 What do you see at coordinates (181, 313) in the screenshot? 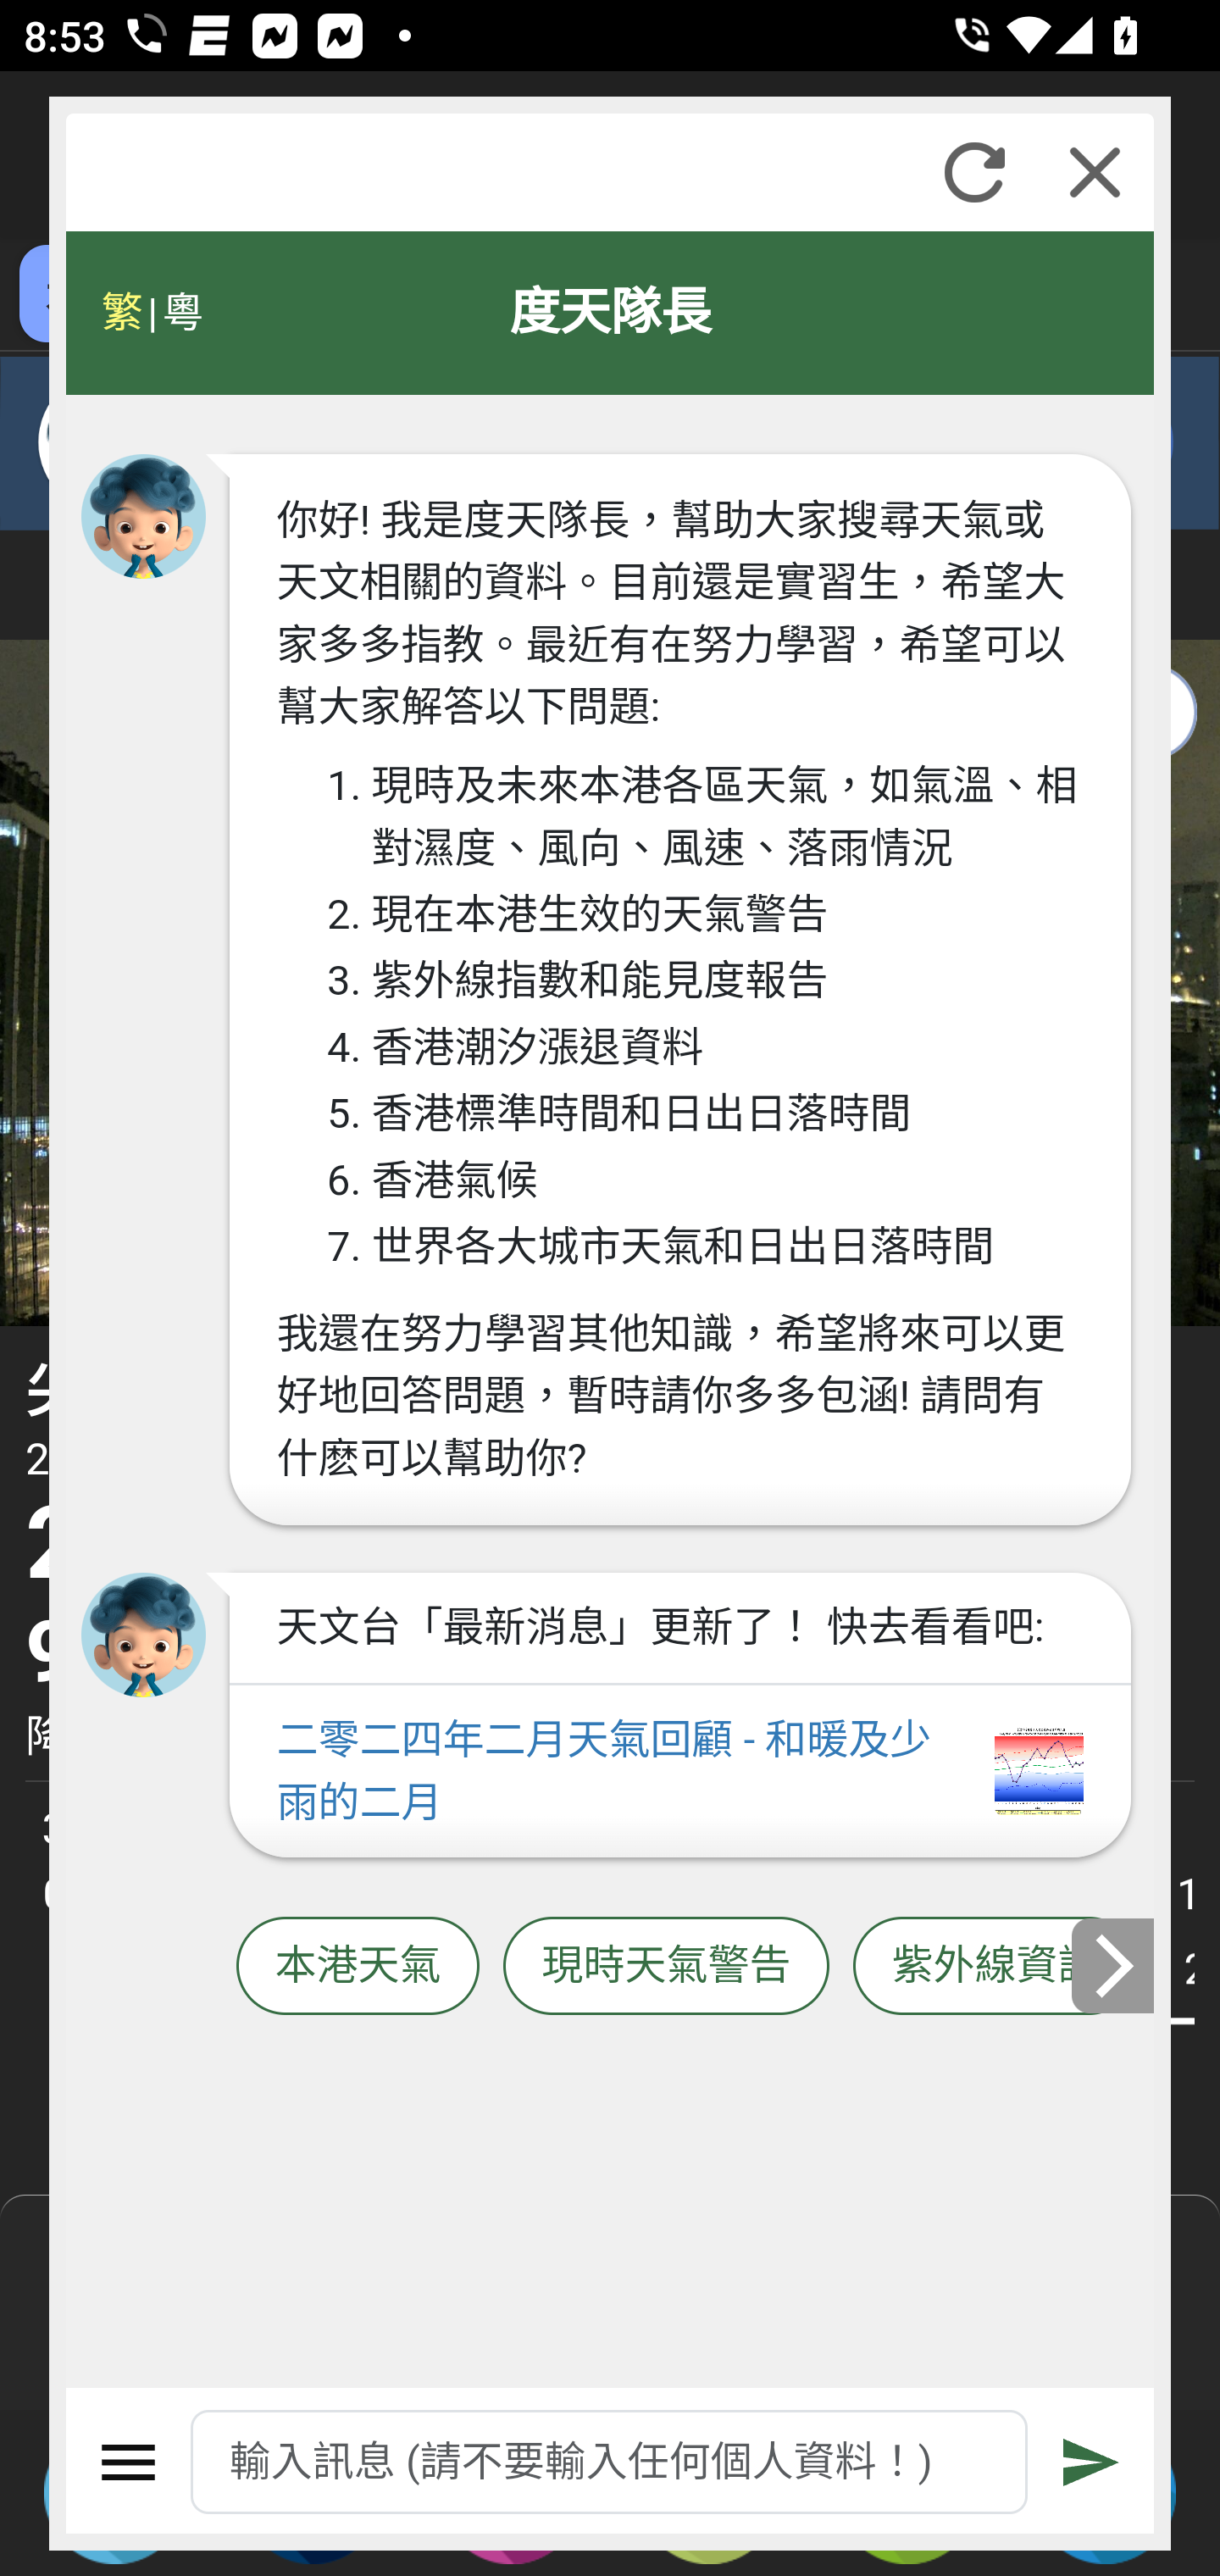
I see `粵` at bounding box center [181, 313].